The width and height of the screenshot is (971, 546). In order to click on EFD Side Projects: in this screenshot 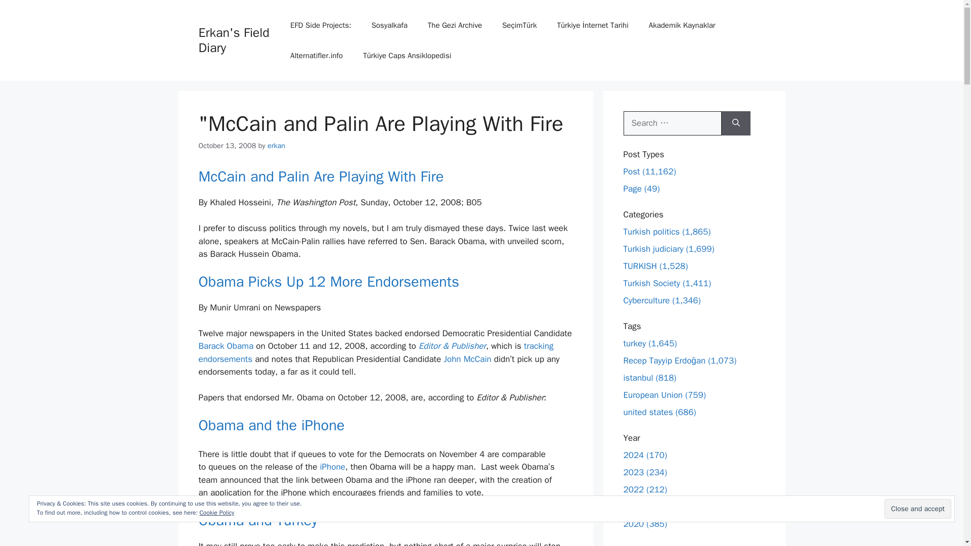, I will do `click(321, 25)`.